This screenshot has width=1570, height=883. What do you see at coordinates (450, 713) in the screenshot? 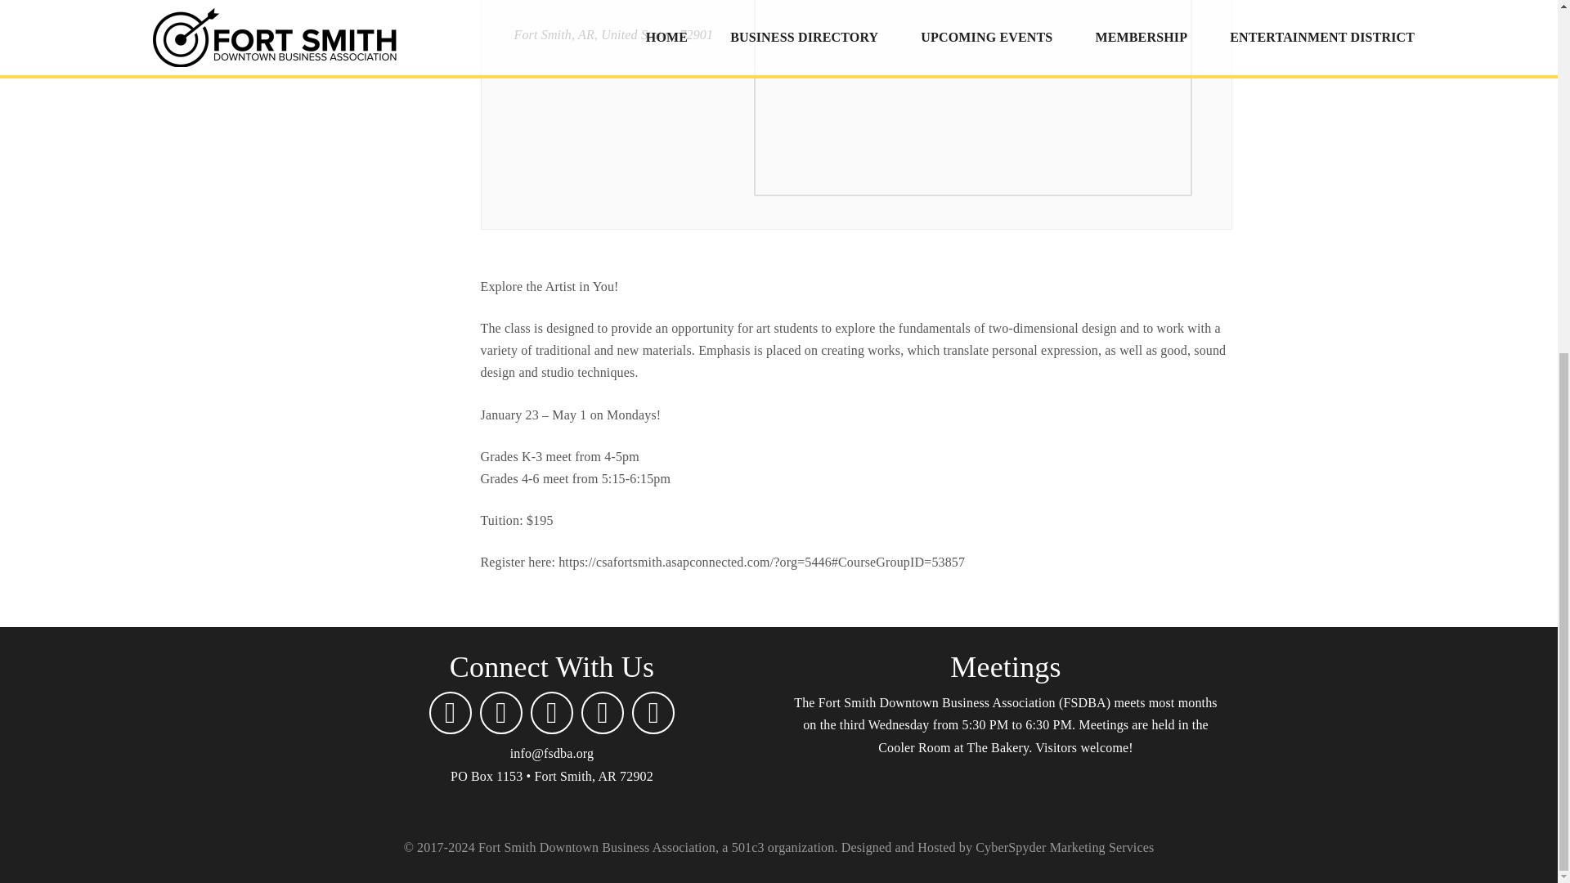
I see `Email` at bounding box center [450, 713].